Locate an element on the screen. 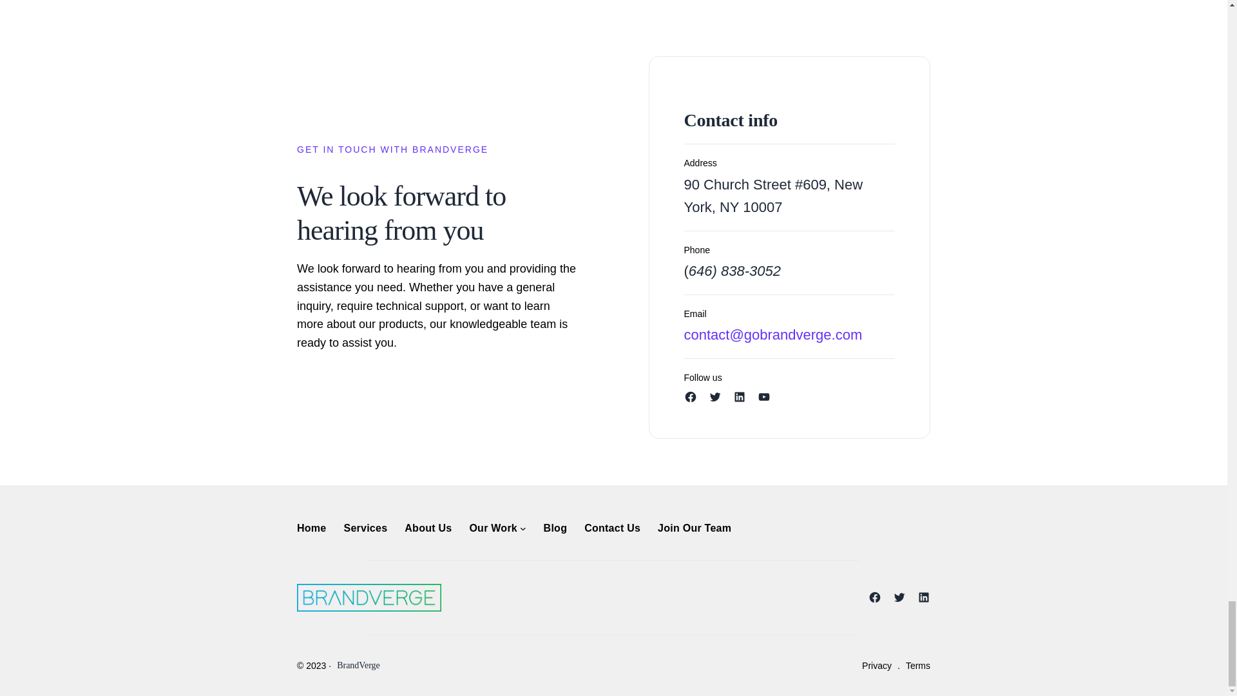 Image resolution: width=1237 pixels, height=696 pixels. About Us is located at coordinates (428, 528).